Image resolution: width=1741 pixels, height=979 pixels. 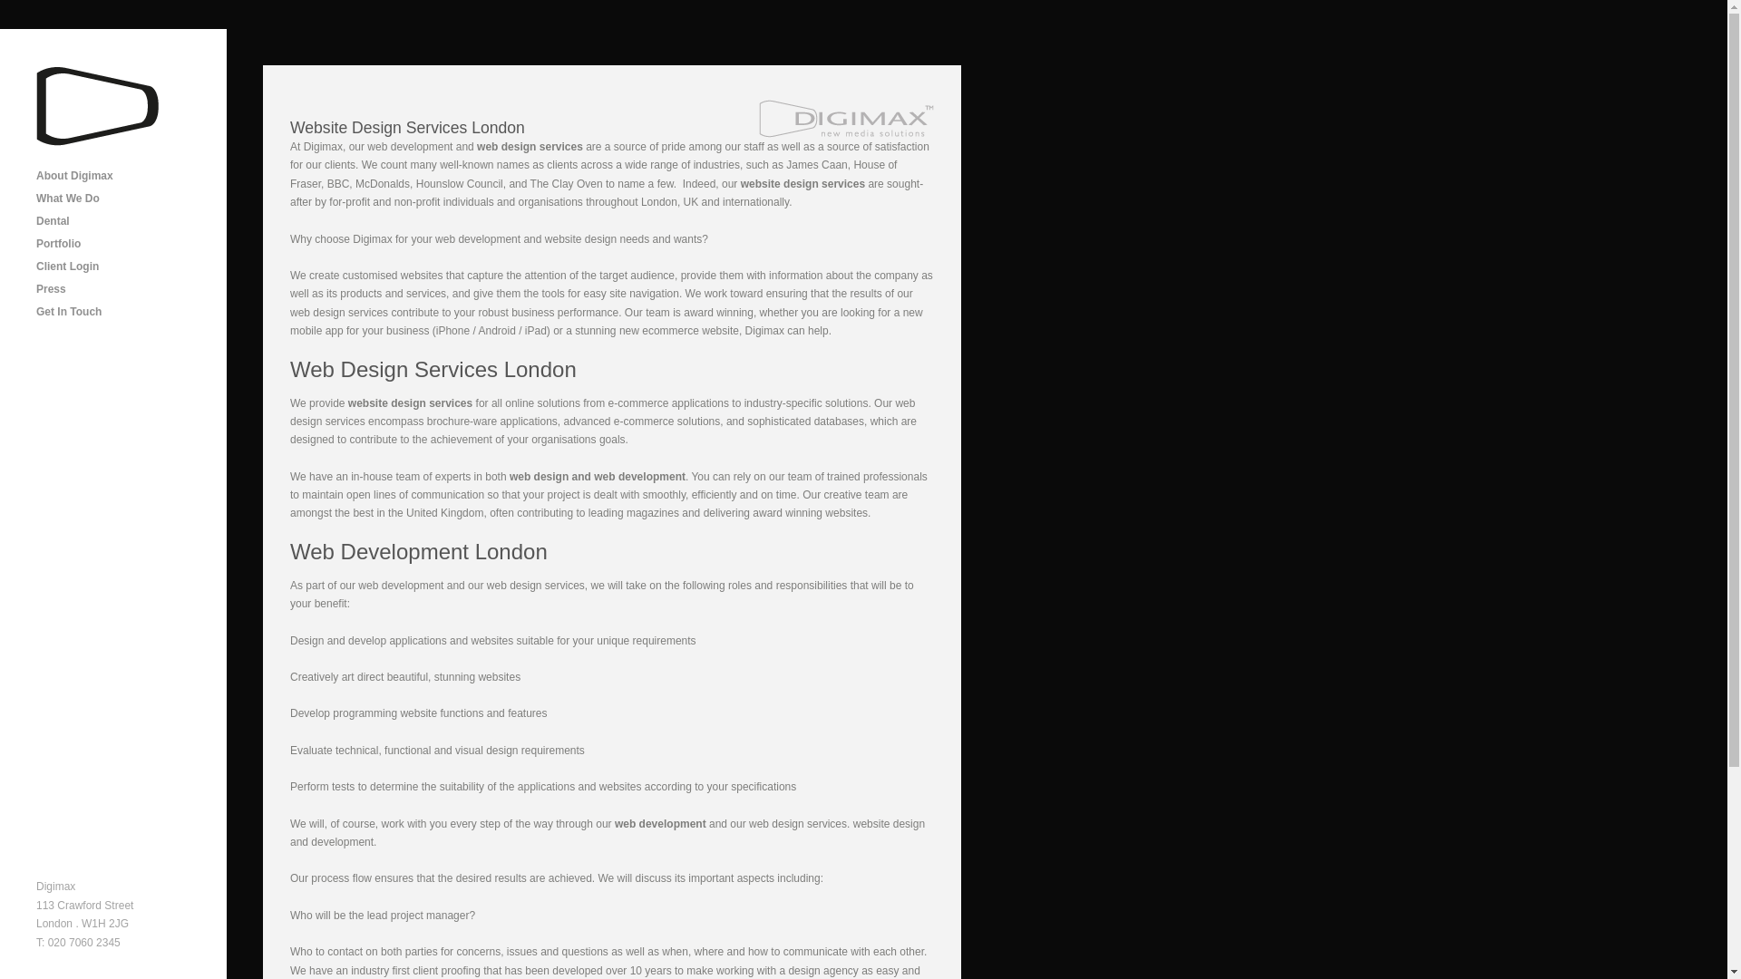 I want to click on What We Do, so click(x=116, y=199).